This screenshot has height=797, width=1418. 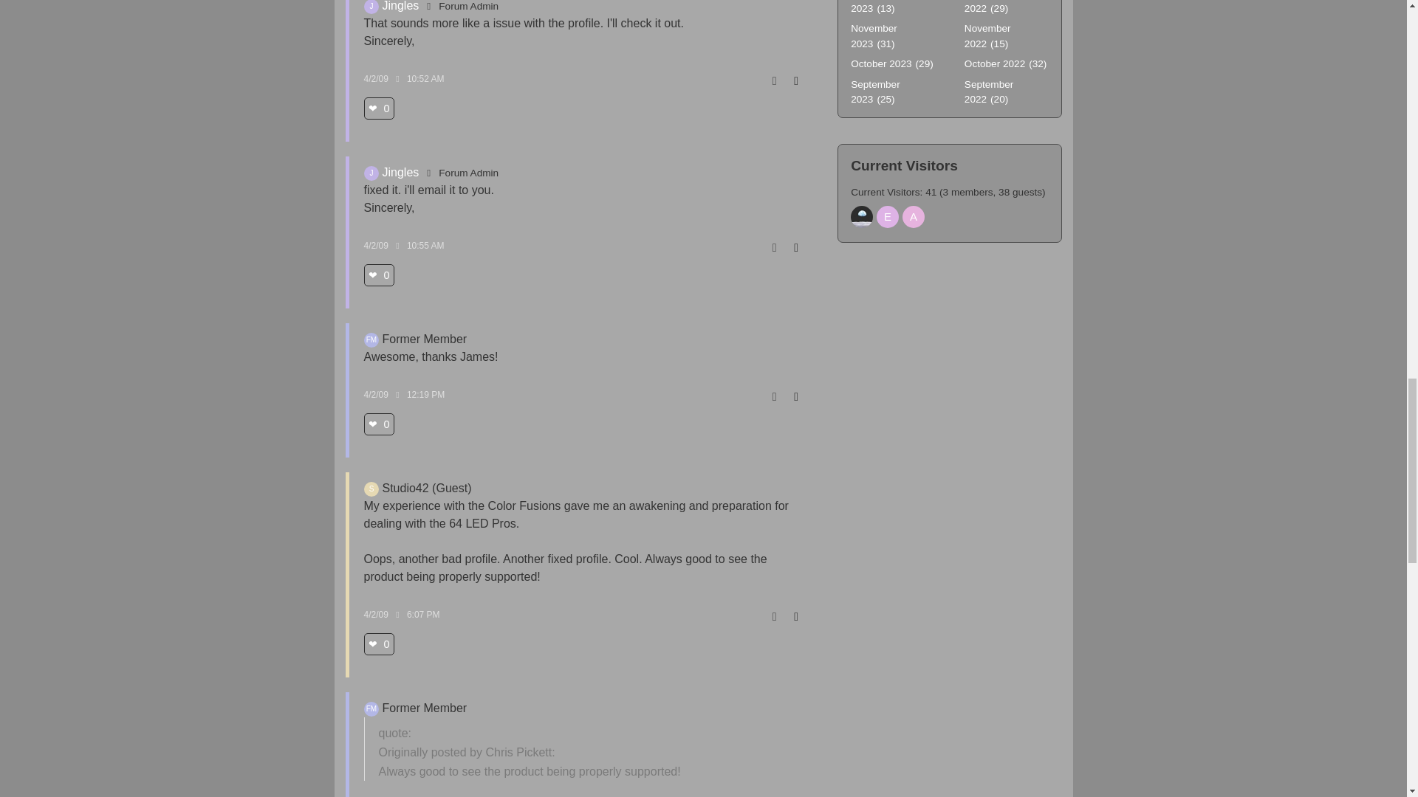 What do you see at coordinates (371, 7) in the screenshot?
I see `J` at bounding box center [371, 7].